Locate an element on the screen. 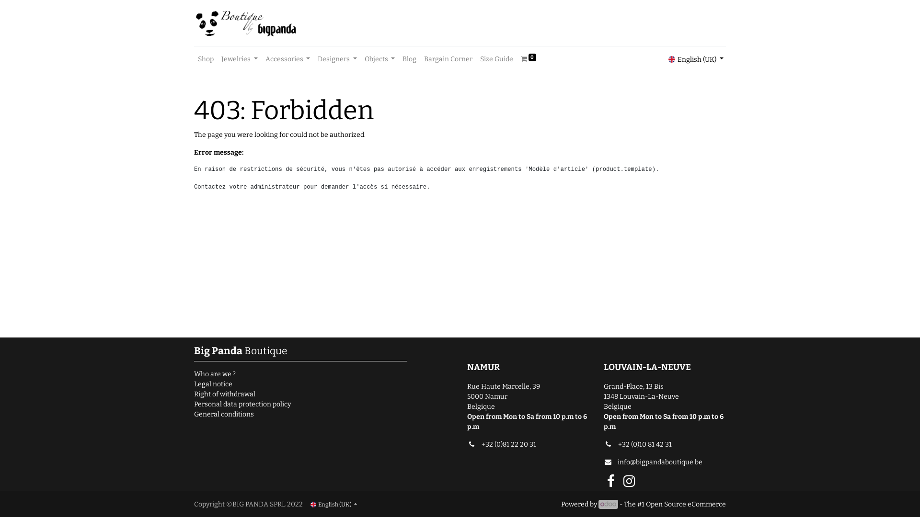  General conditions is located at coordinates (224, 415).